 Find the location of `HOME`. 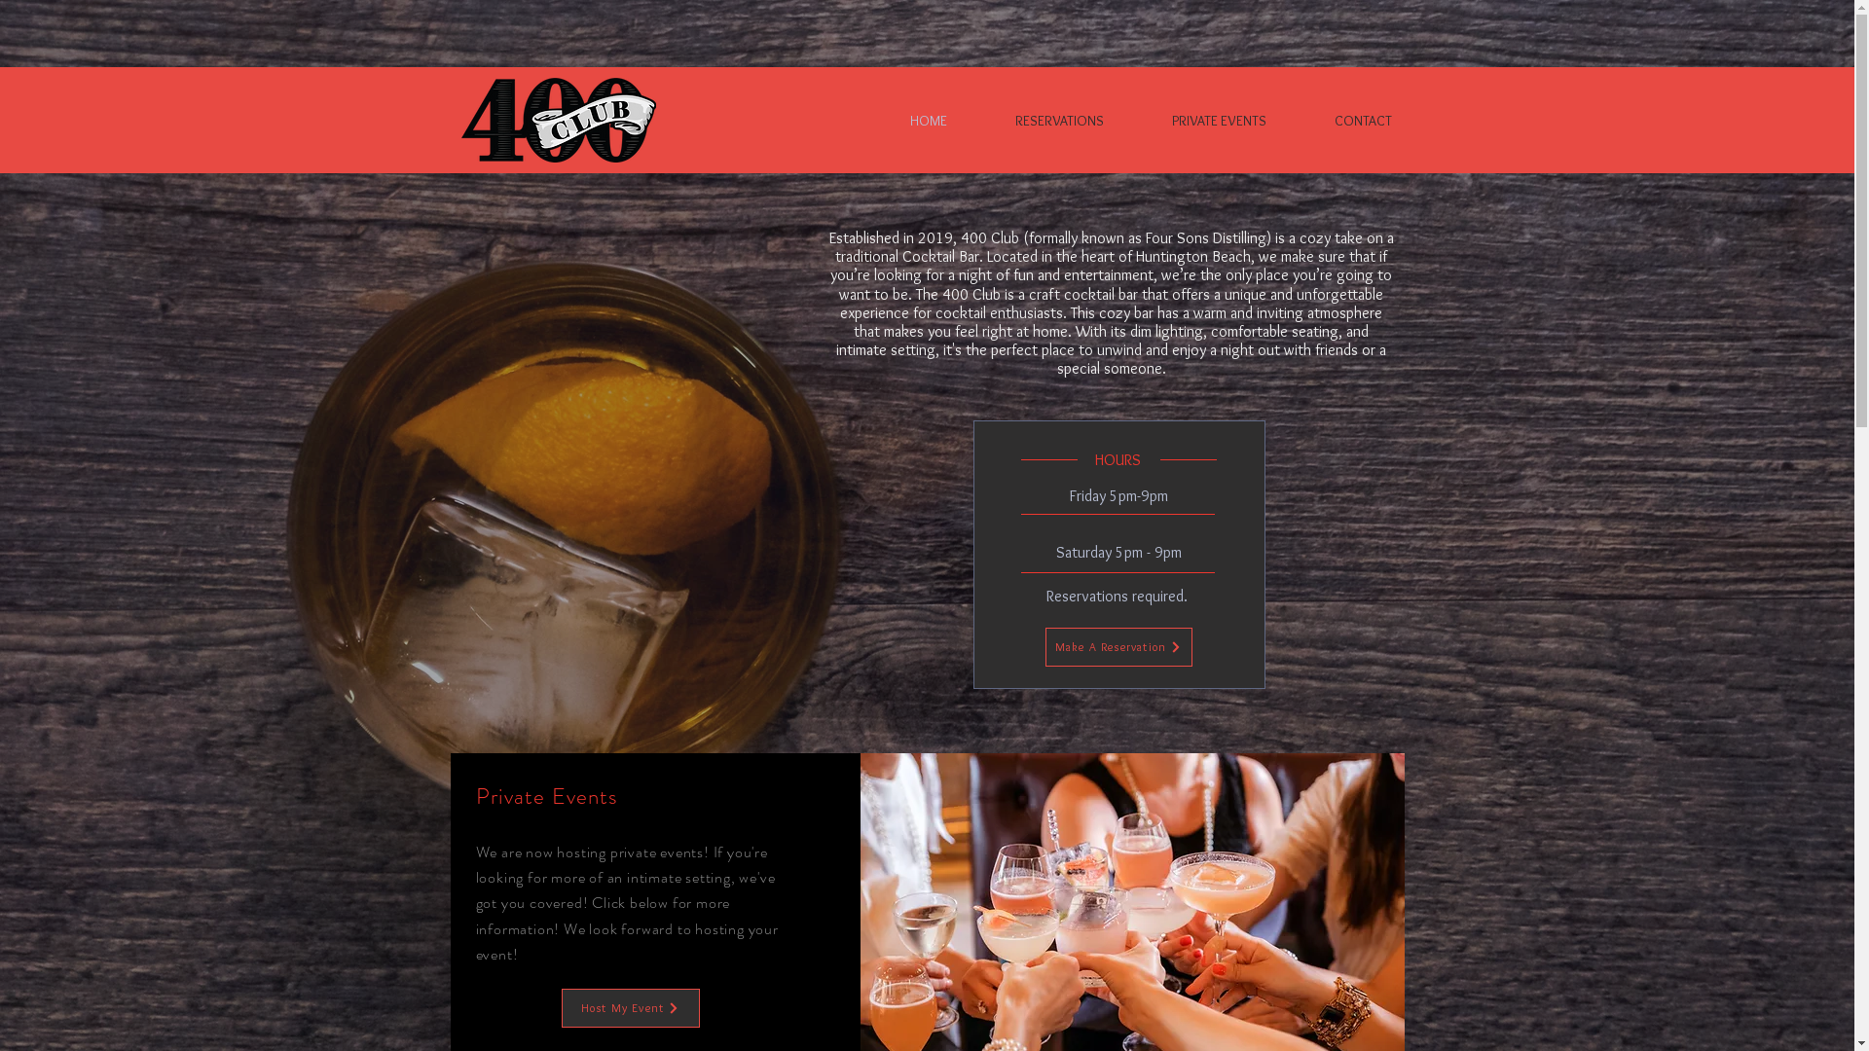

HOME is located at coordinates (903, 121).